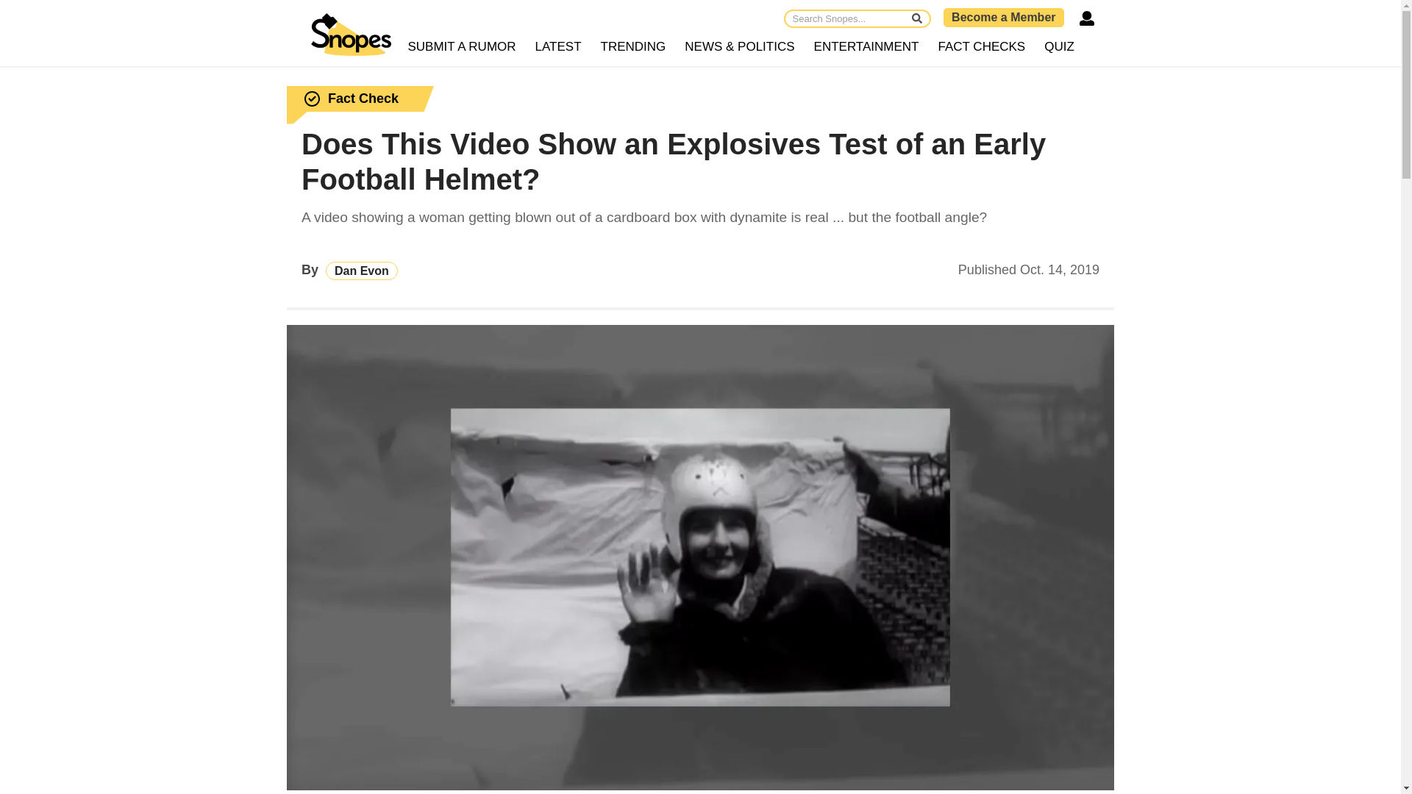  Describe the element at coordinates (981, 47) in the screenshot. I see `FACT CHECKS` at that location.